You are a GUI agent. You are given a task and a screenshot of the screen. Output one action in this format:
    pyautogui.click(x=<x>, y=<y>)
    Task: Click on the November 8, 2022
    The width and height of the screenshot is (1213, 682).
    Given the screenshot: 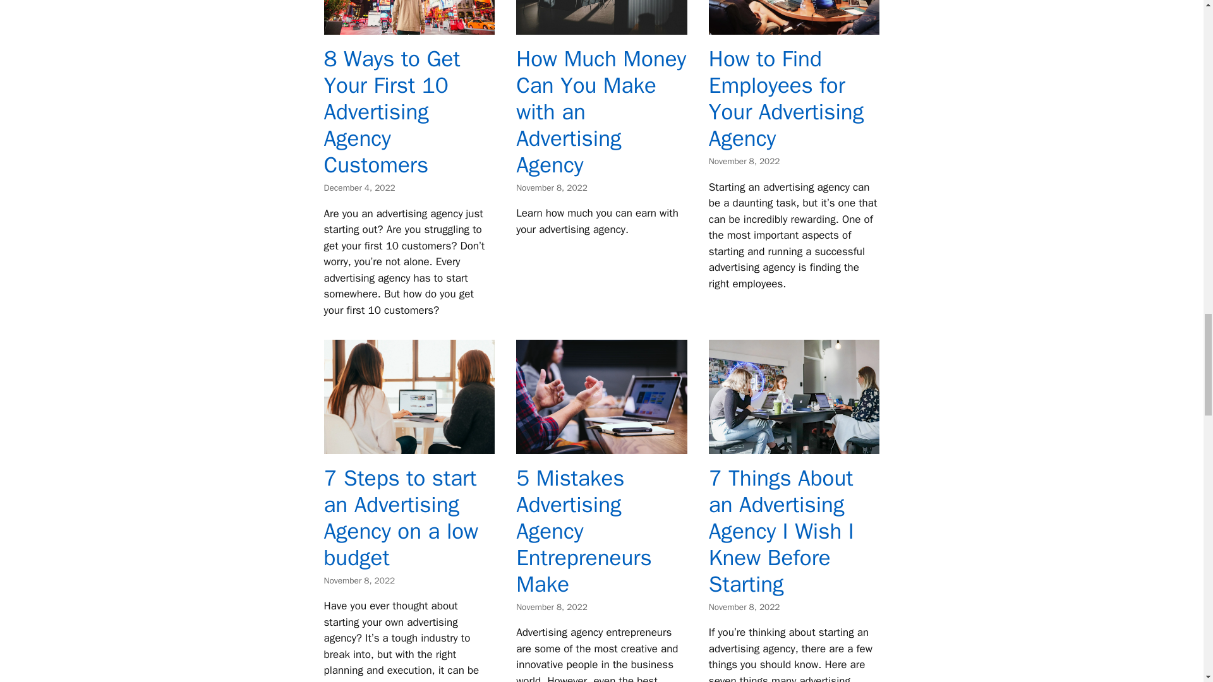 What is the action you would take?
    pyautogui.click(x=552, y=606)
    